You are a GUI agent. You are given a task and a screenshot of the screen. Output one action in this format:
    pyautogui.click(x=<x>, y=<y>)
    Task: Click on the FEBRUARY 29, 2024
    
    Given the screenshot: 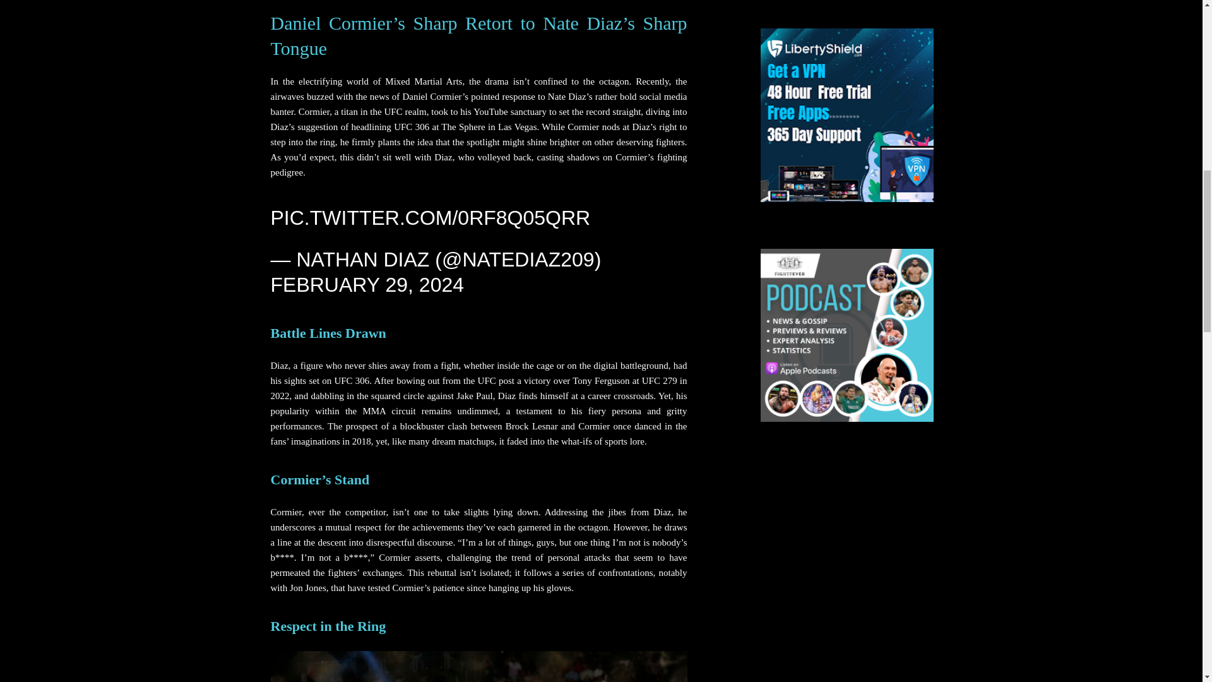 What is the action you would take?
    pyautogui.click(x=367, y=284)
    